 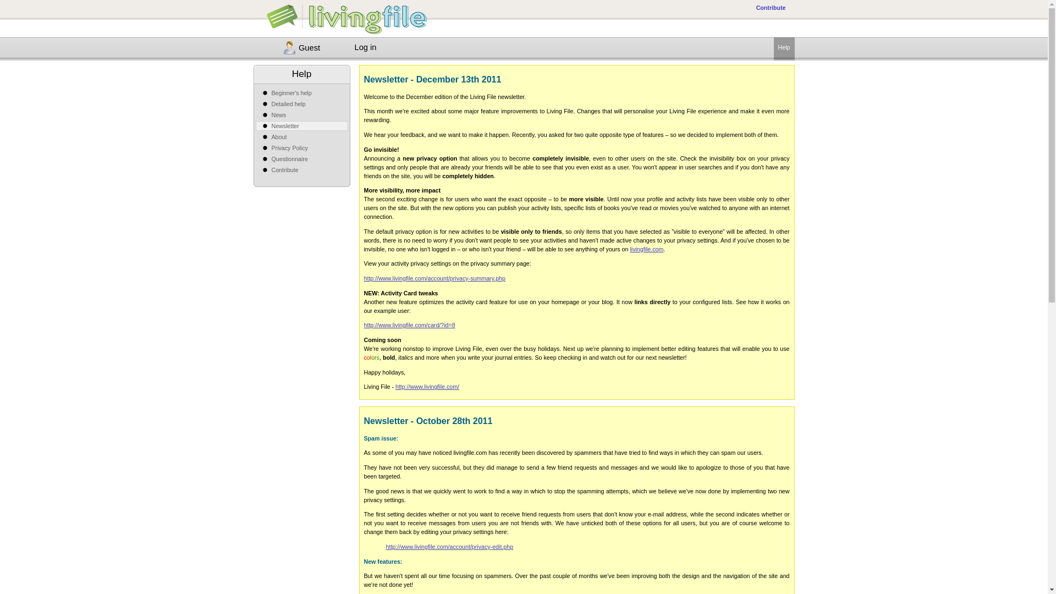 What do you see at coordinates (309, 47) in the screenshot?
I see `Guest` at bounding box center [309, 47].